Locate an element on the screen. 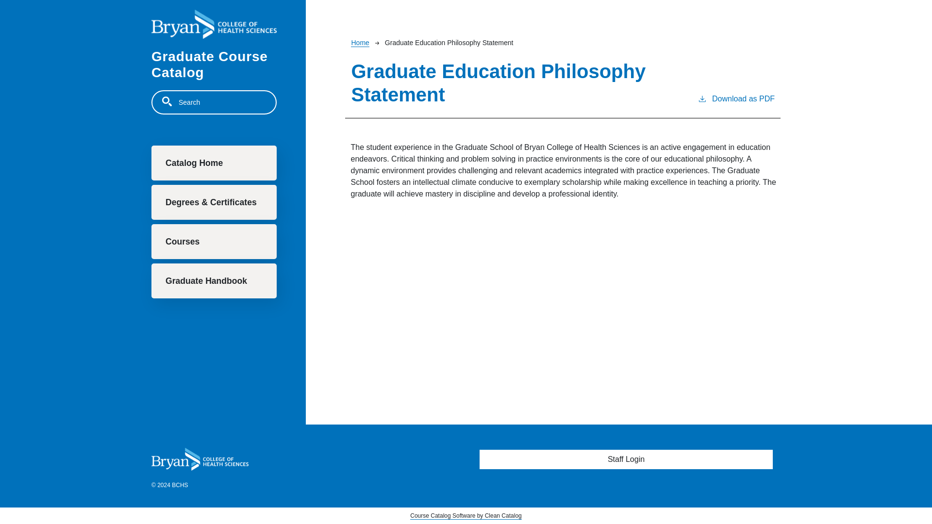 This screenshot has width=932, height=524. Search is located at coordinates (167, 101).